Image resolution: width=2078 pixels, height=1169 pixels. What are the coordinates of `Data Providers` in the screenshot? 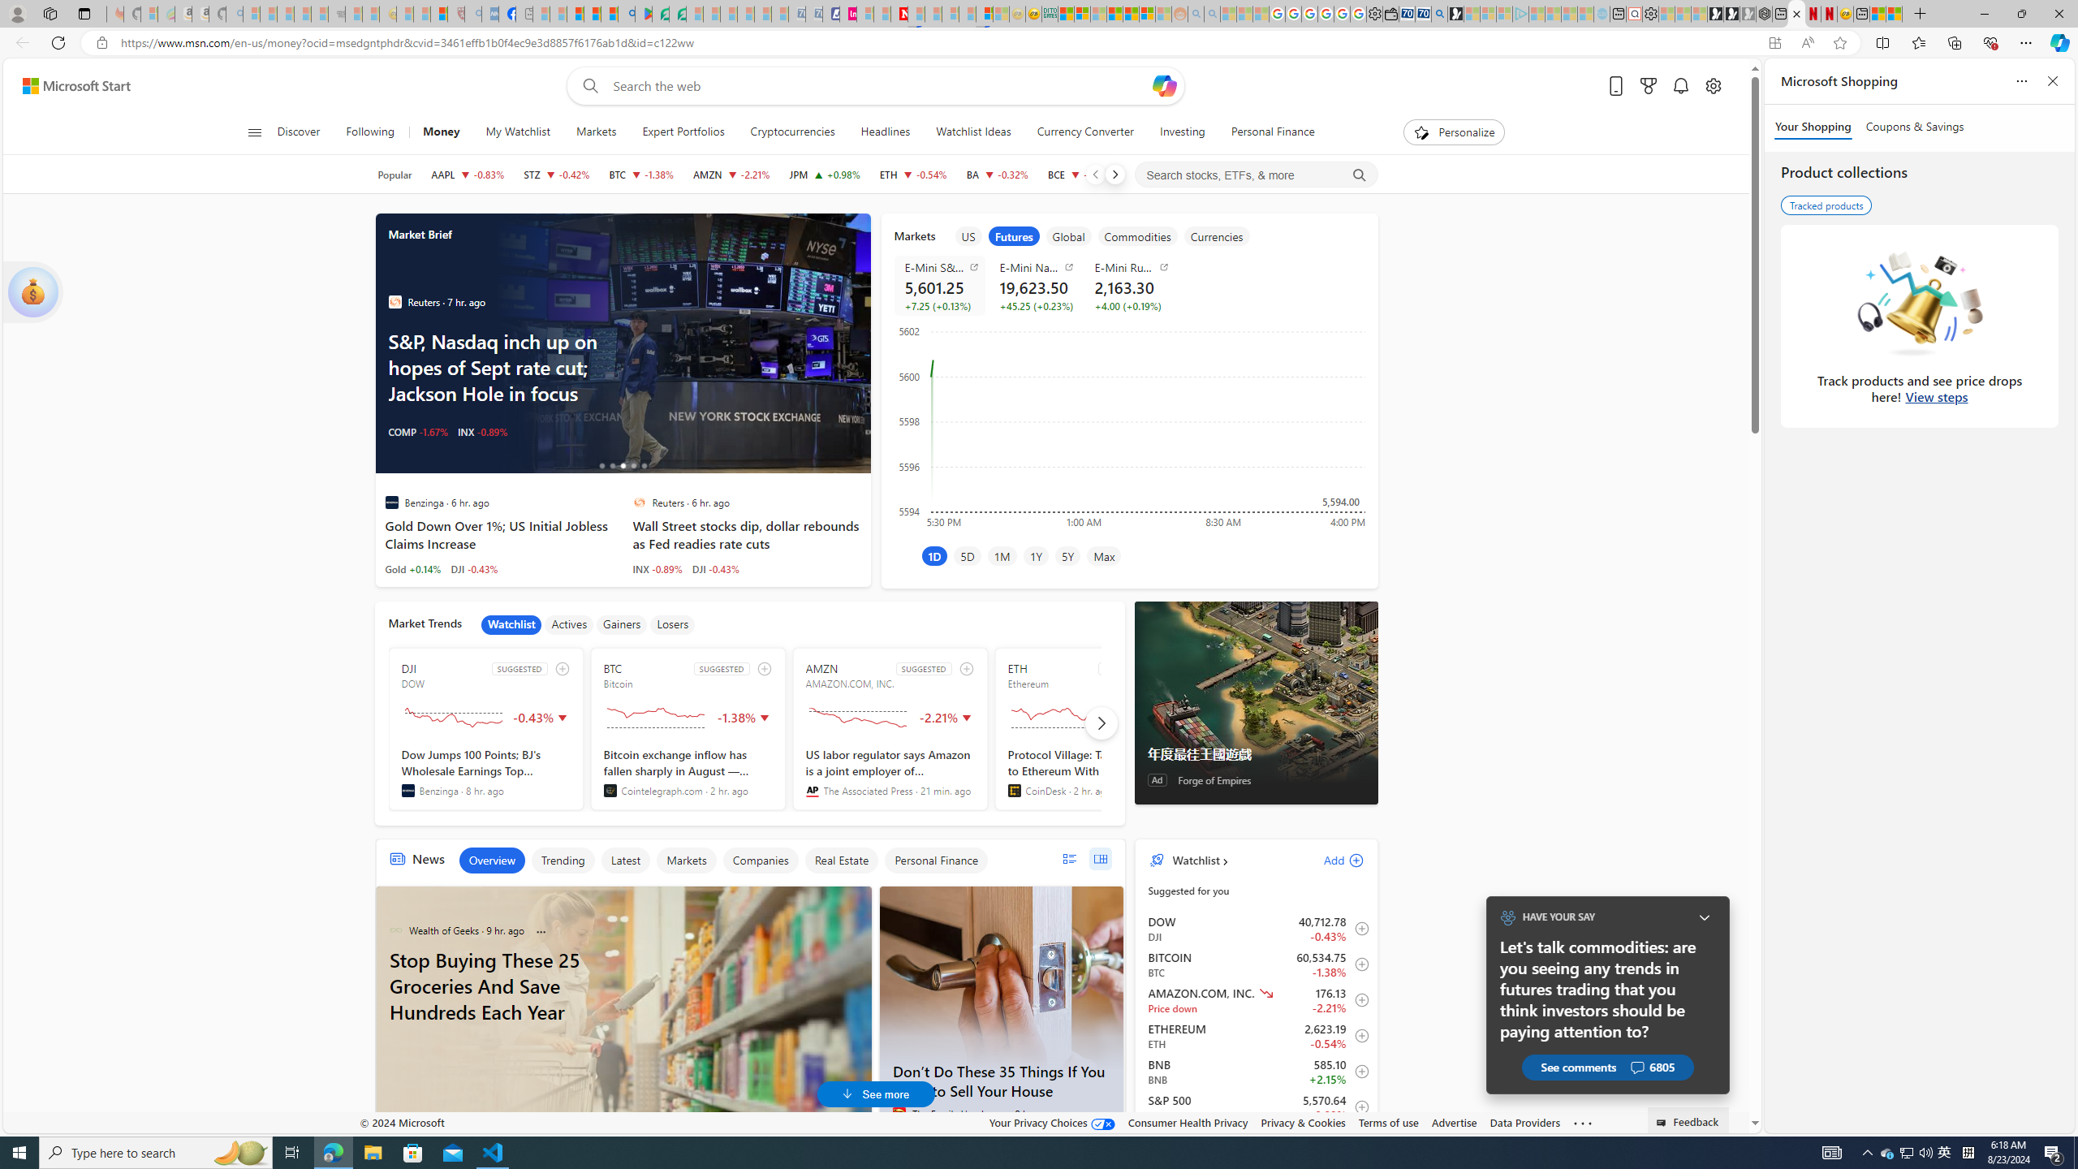 It's located at (1524, 1122).